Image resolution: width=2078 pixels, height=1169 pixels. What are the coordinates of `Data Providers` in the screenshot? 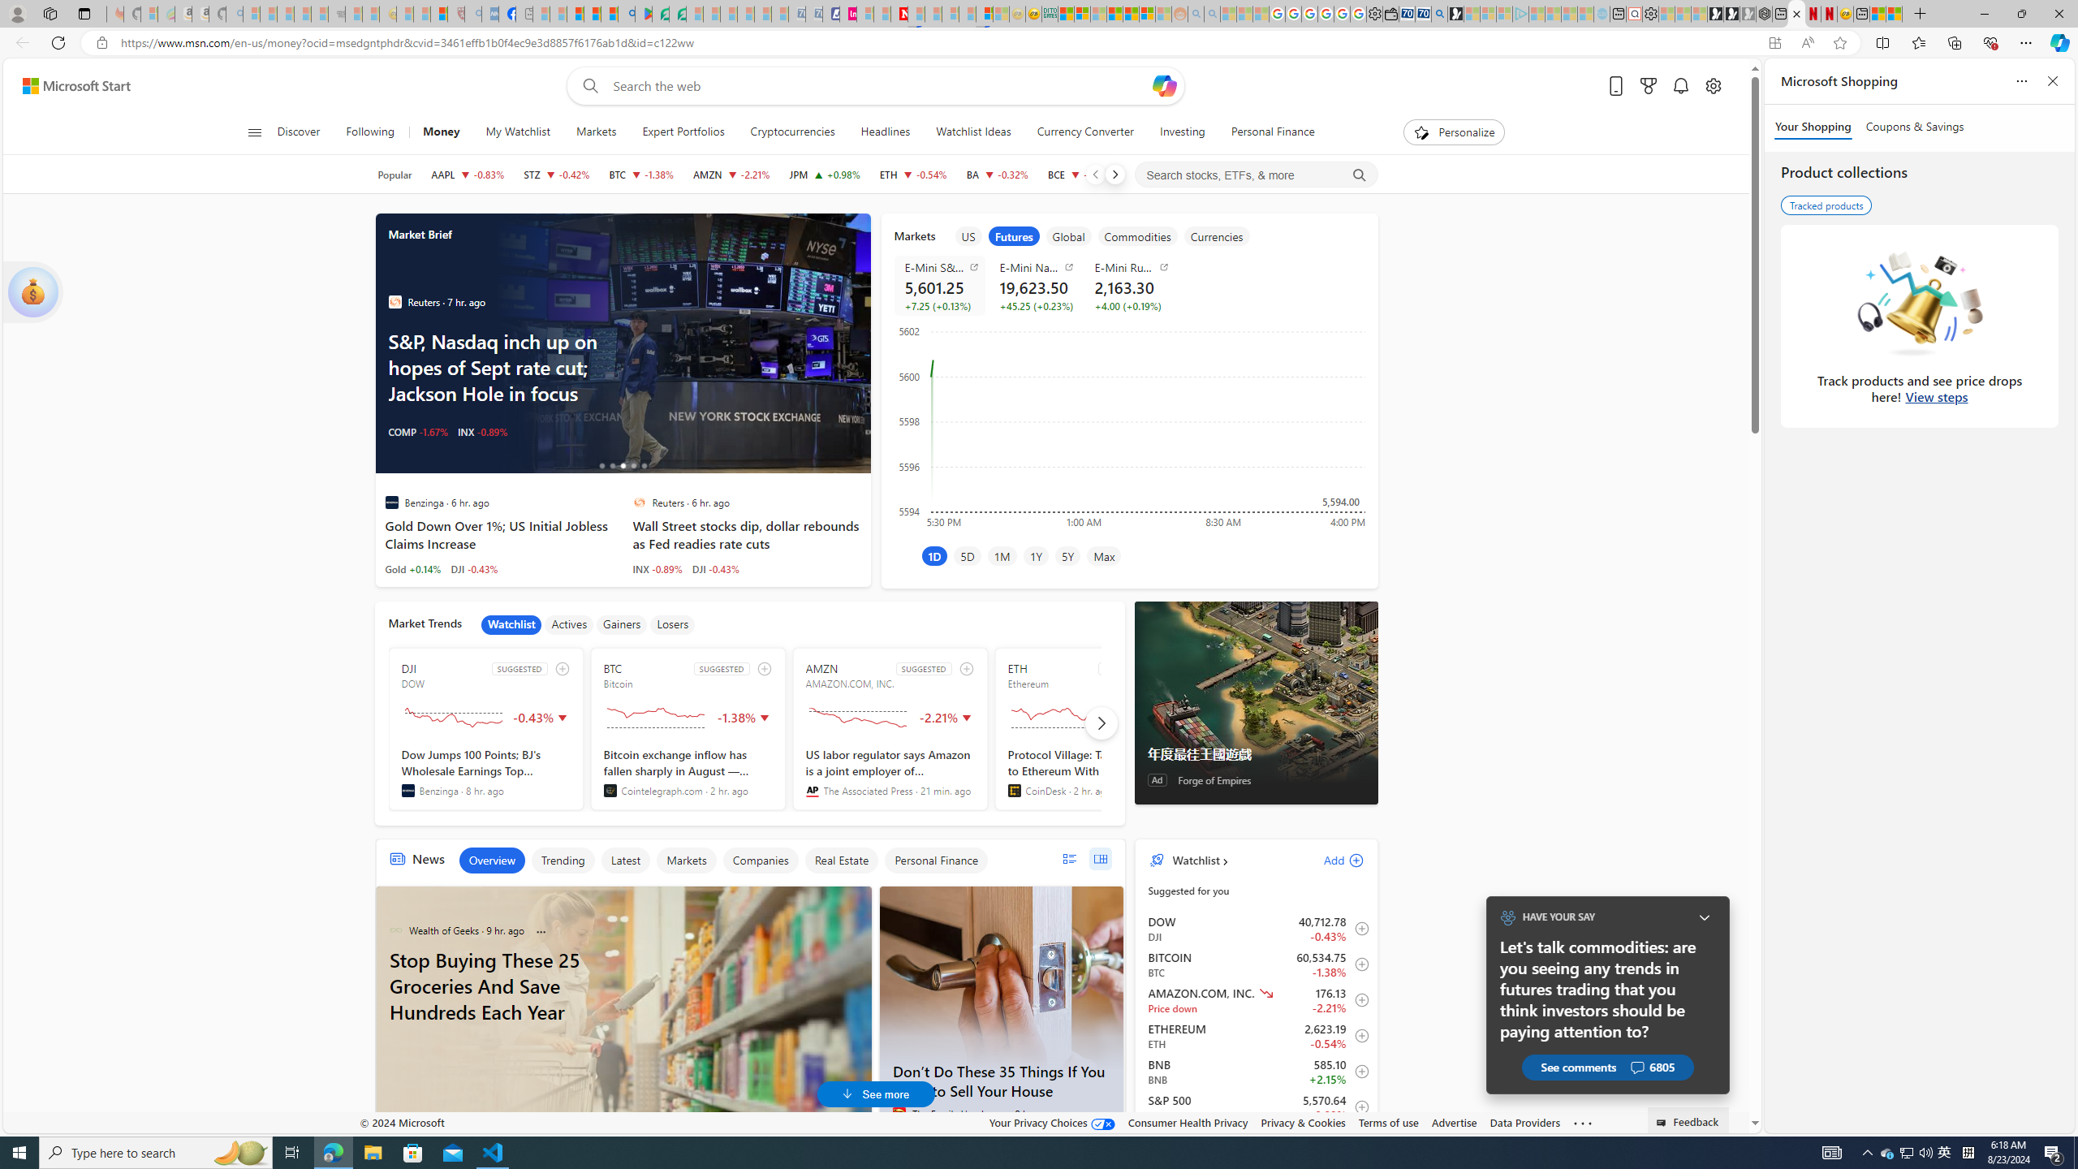 It's located at (1524, 1122).